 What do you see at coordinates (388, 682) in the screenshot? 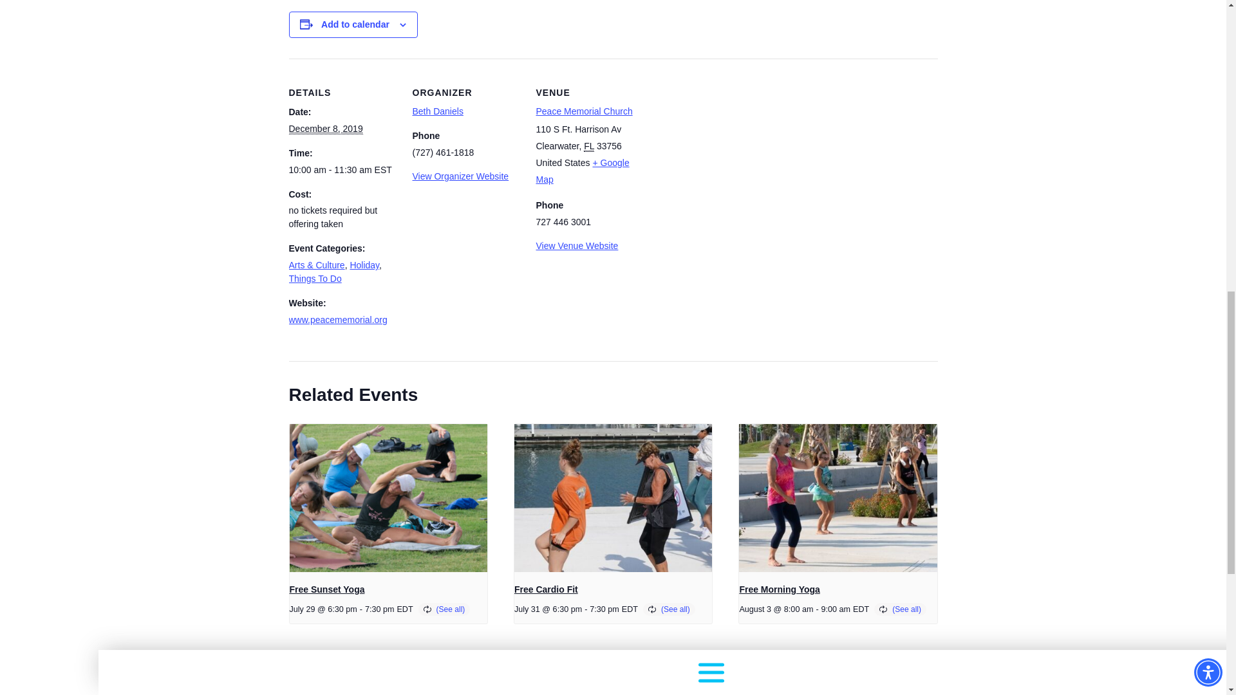
I see `Miracle on Cleveland Street` at bounding box center [388, 682].